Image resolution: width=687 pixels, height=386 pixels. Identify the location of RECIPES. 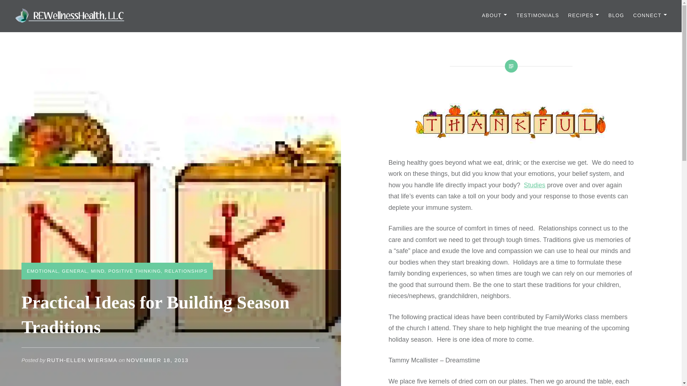
(584, 16).